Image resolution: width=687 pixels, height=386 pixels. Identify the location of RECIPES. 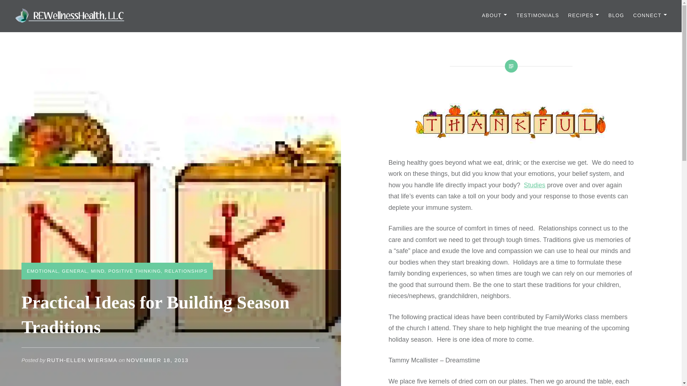
(584, 16).